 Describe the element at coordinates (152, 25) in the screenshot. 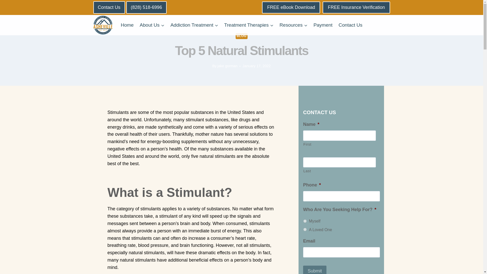

I see `About Us` at that location.